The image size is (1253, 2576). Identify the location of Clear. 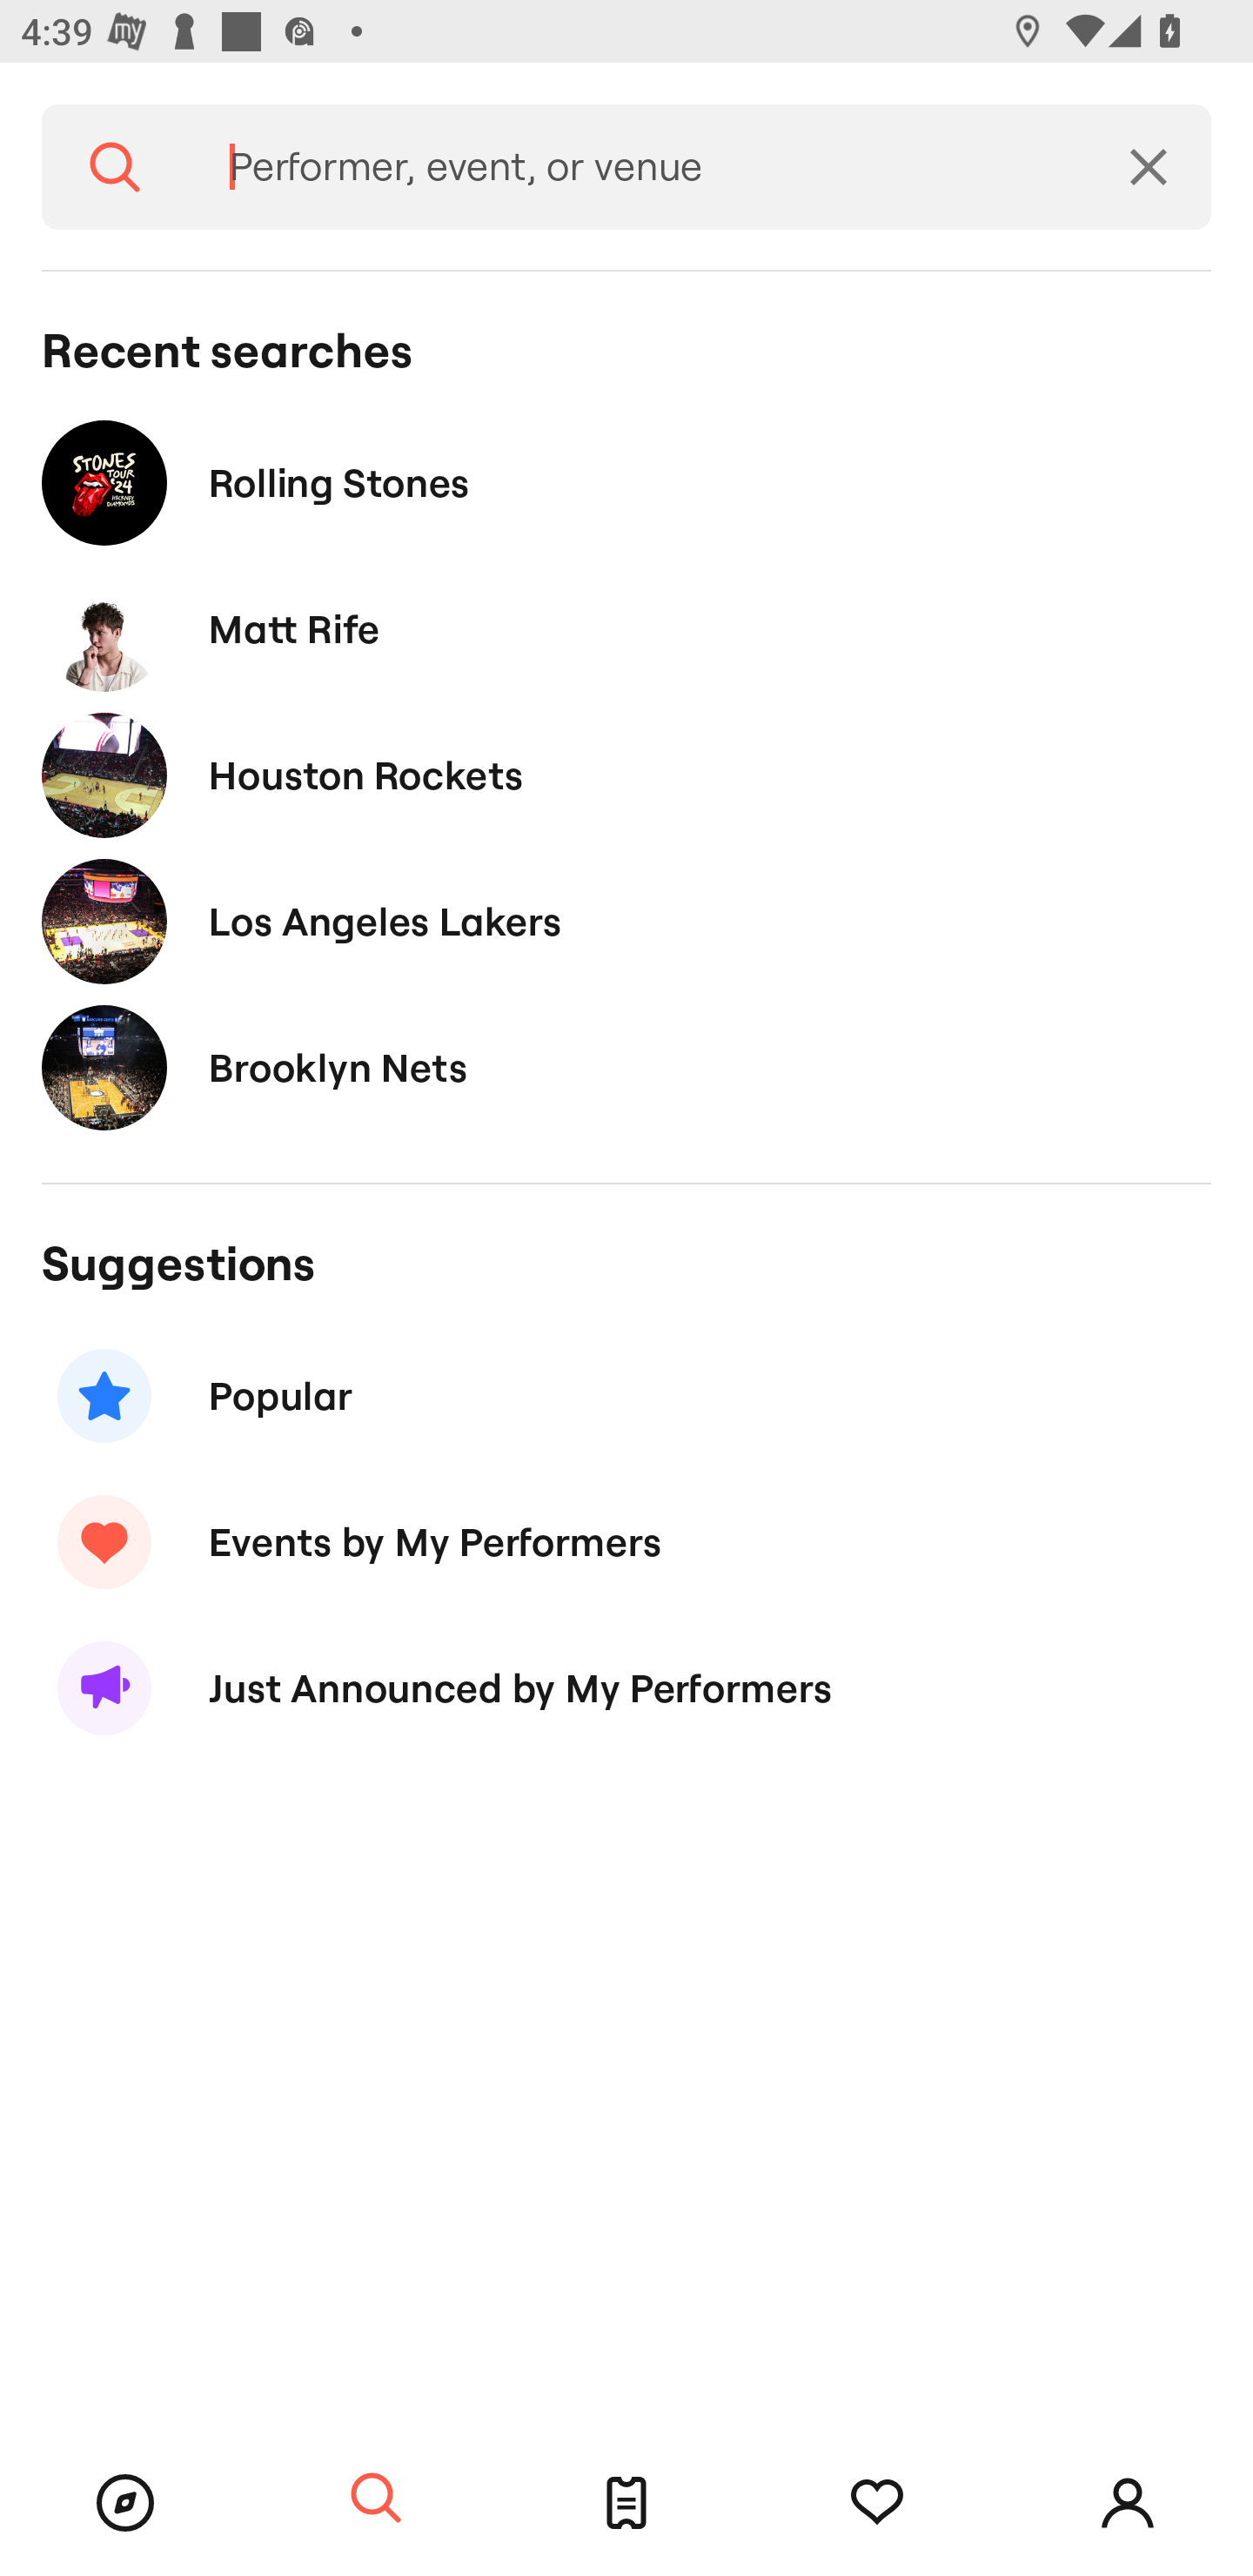
(1149, 167).